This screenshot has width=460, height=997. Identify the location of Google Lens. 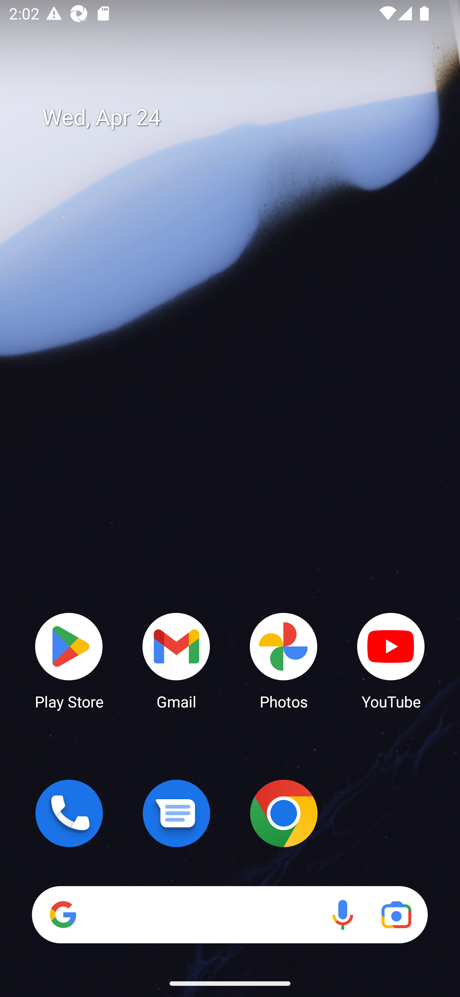
(396, 915).